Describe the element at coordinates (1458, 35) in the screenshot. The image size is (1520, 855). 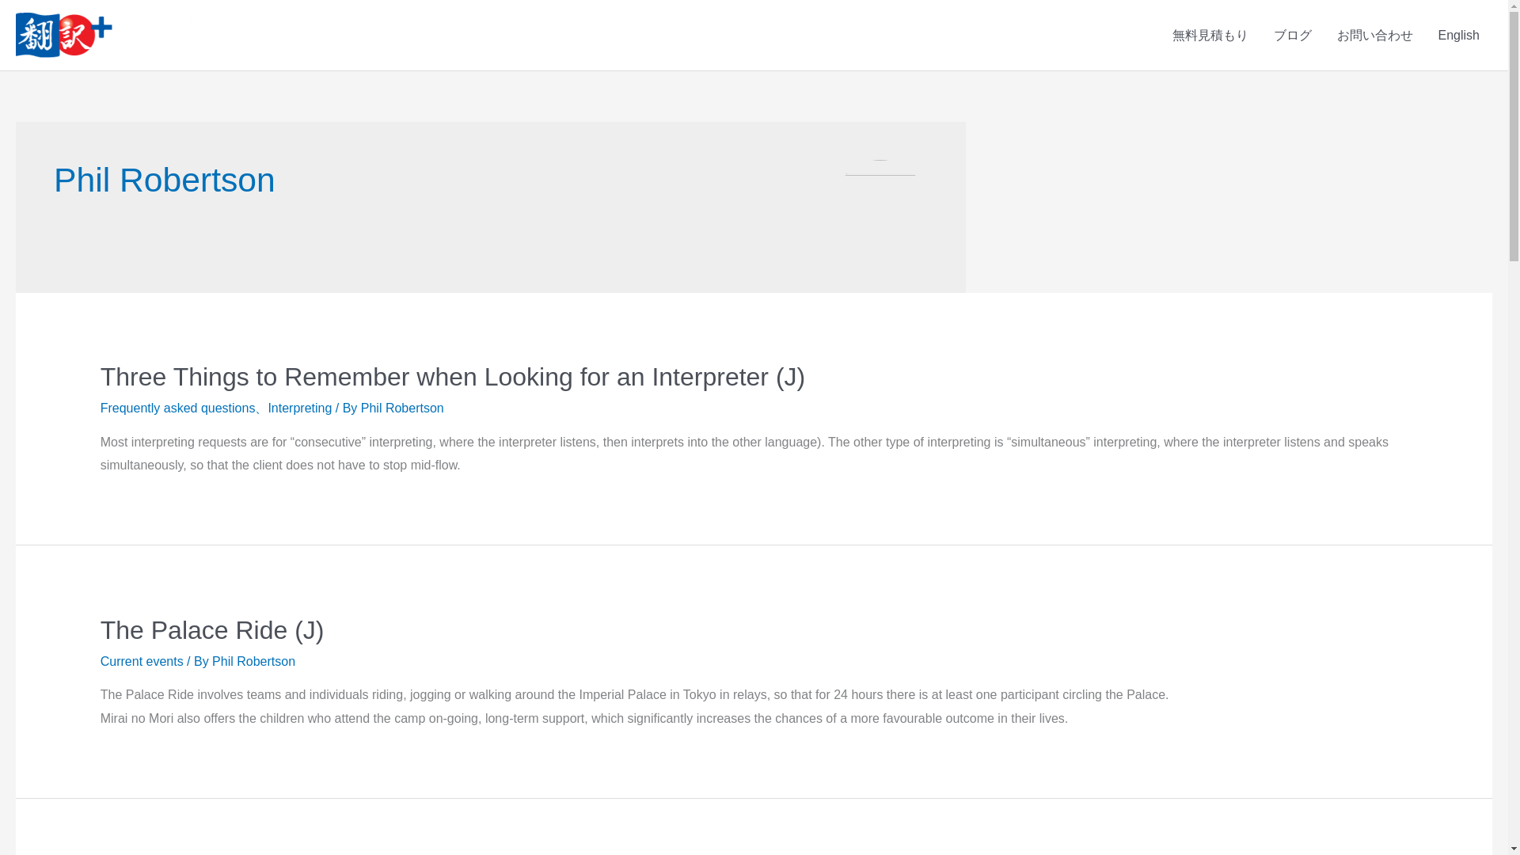
I see `English` at that location.